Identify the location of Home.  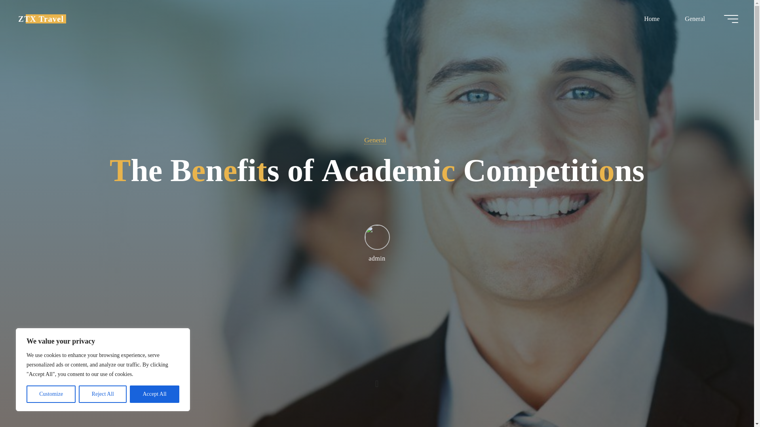
(652, 19).